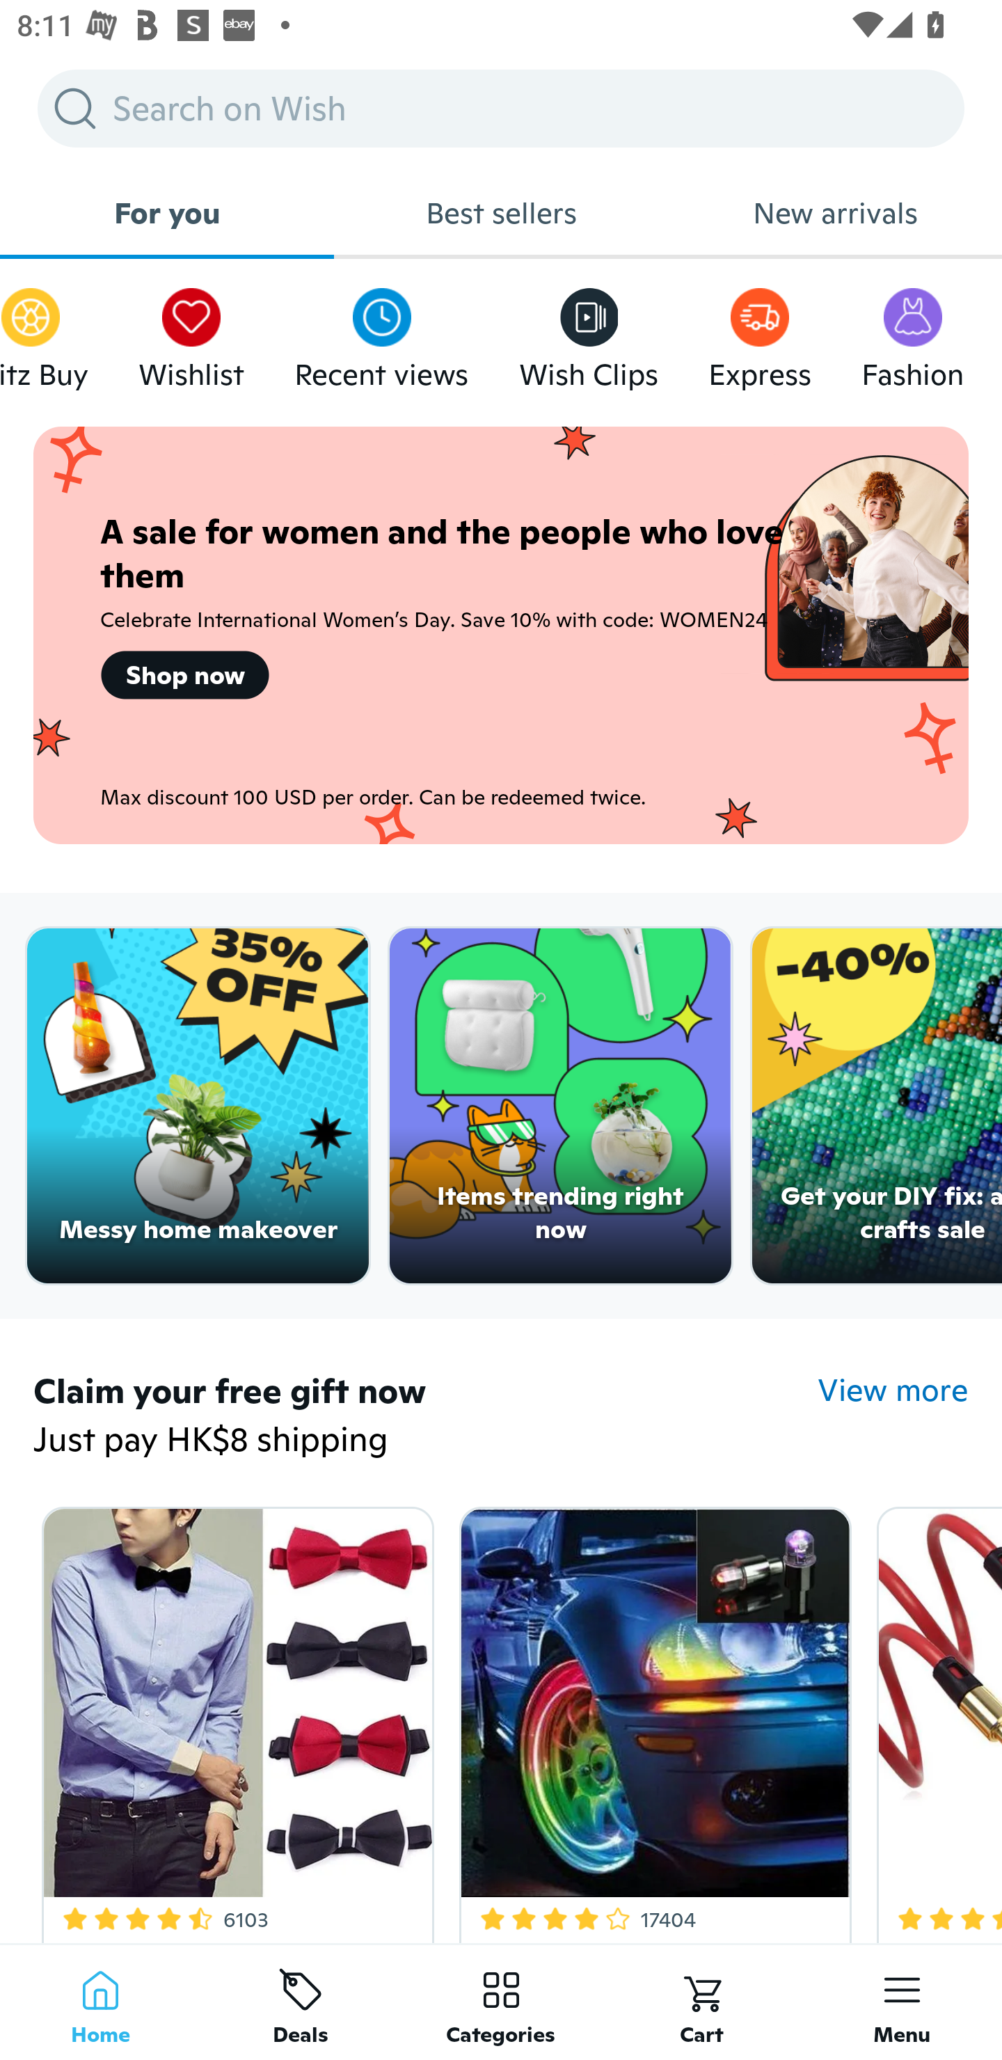 The width and height of the screenshot is (1002, 2060). I want to click on Wishlist, so click(191, 333).